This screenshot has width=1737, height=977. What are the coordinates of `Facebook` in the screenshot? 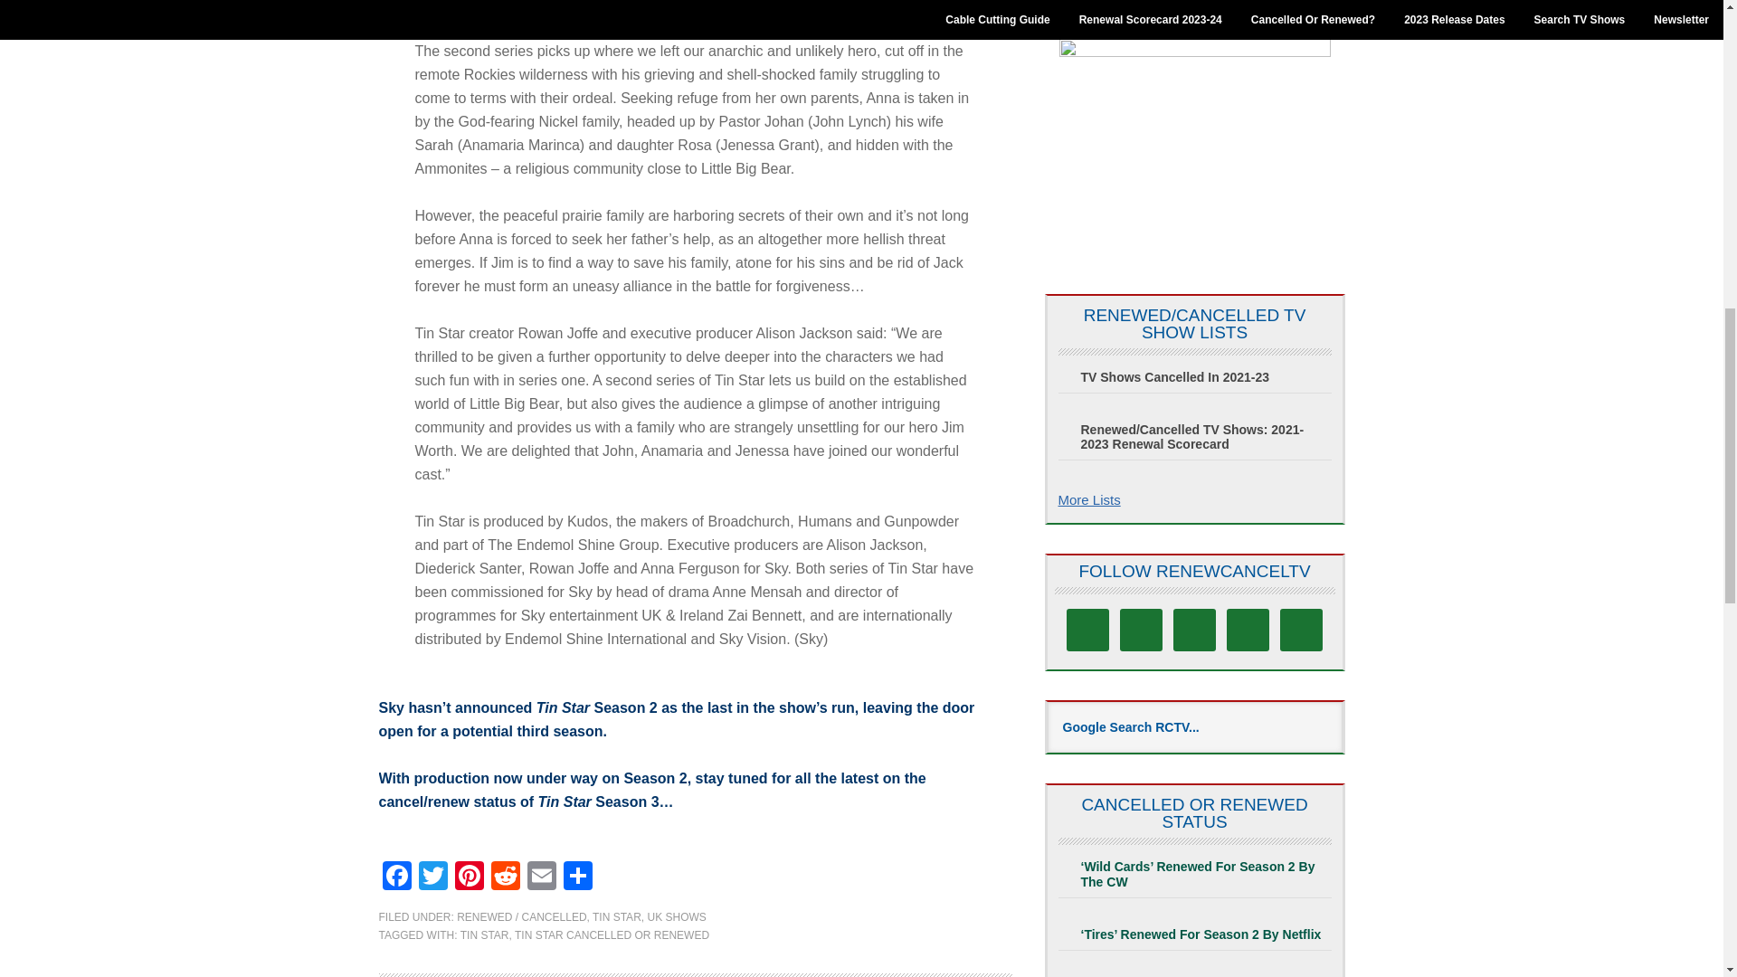 It's located at (396, 877).